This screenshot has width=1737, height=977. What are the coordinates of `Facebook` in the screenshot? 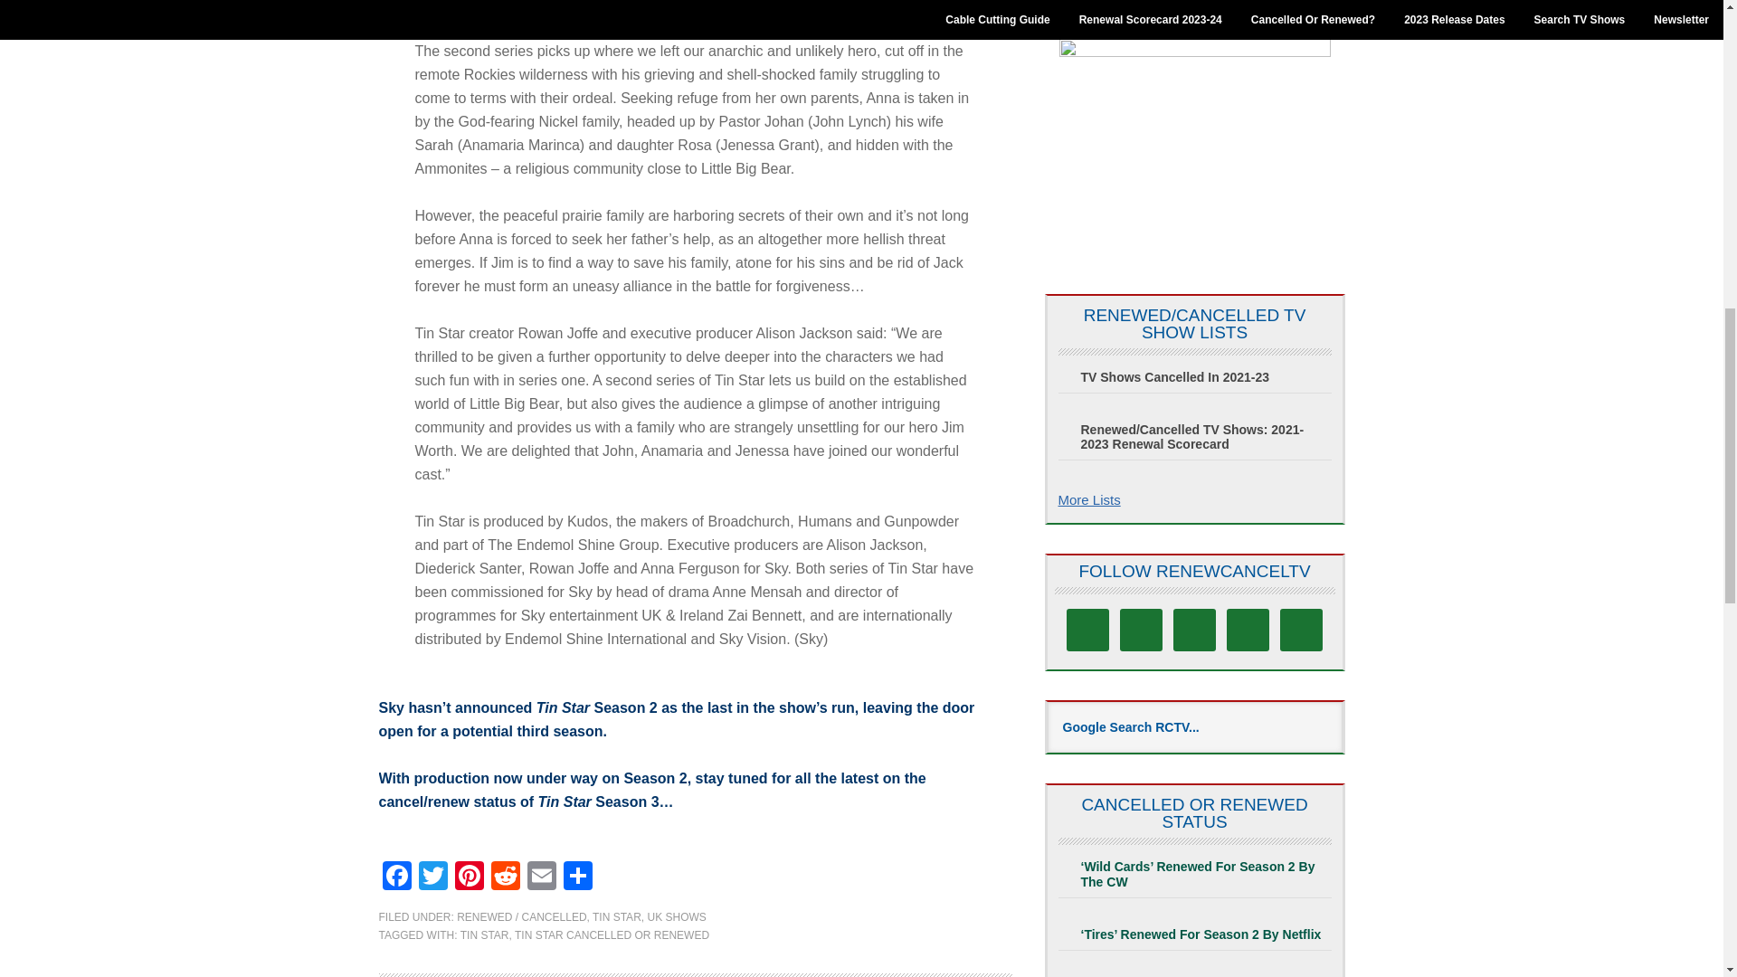 It's located at (396, 877).